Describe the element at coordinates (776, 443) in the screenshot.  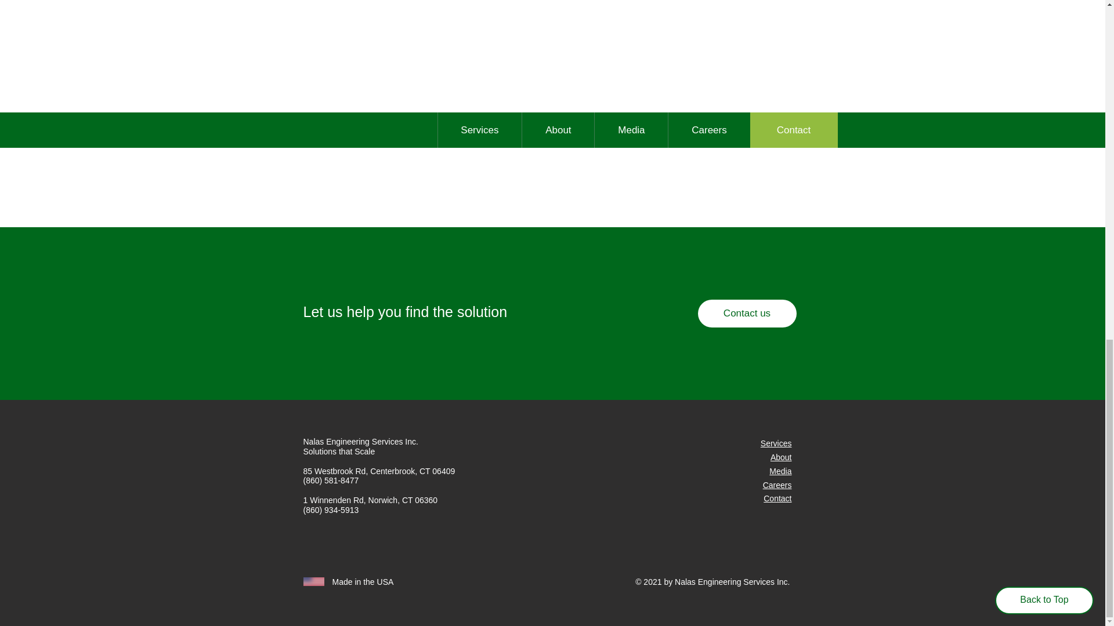
I see `Services` at that location.